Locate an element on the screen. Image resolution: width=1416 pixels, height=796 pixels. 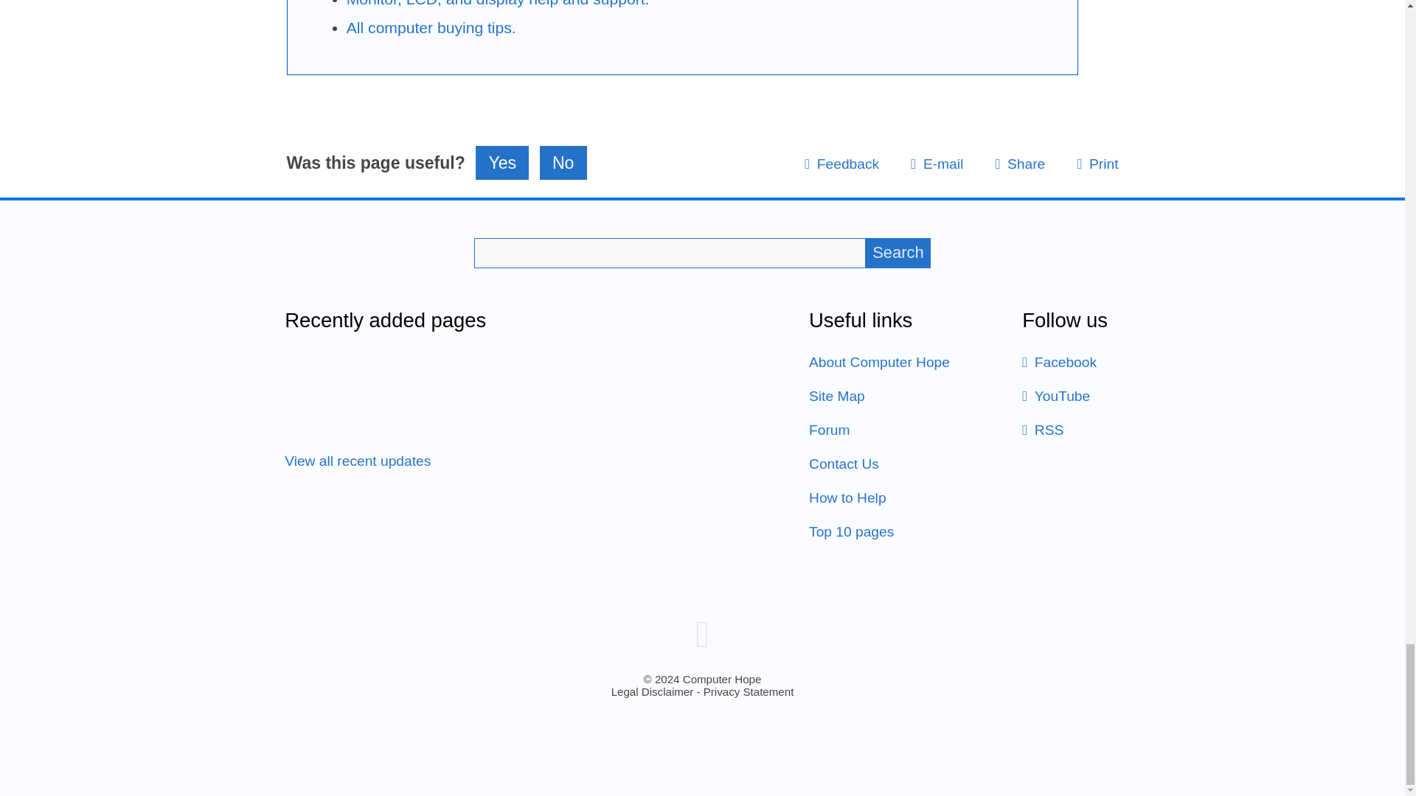
Print is located at coordinates (1097, 164).